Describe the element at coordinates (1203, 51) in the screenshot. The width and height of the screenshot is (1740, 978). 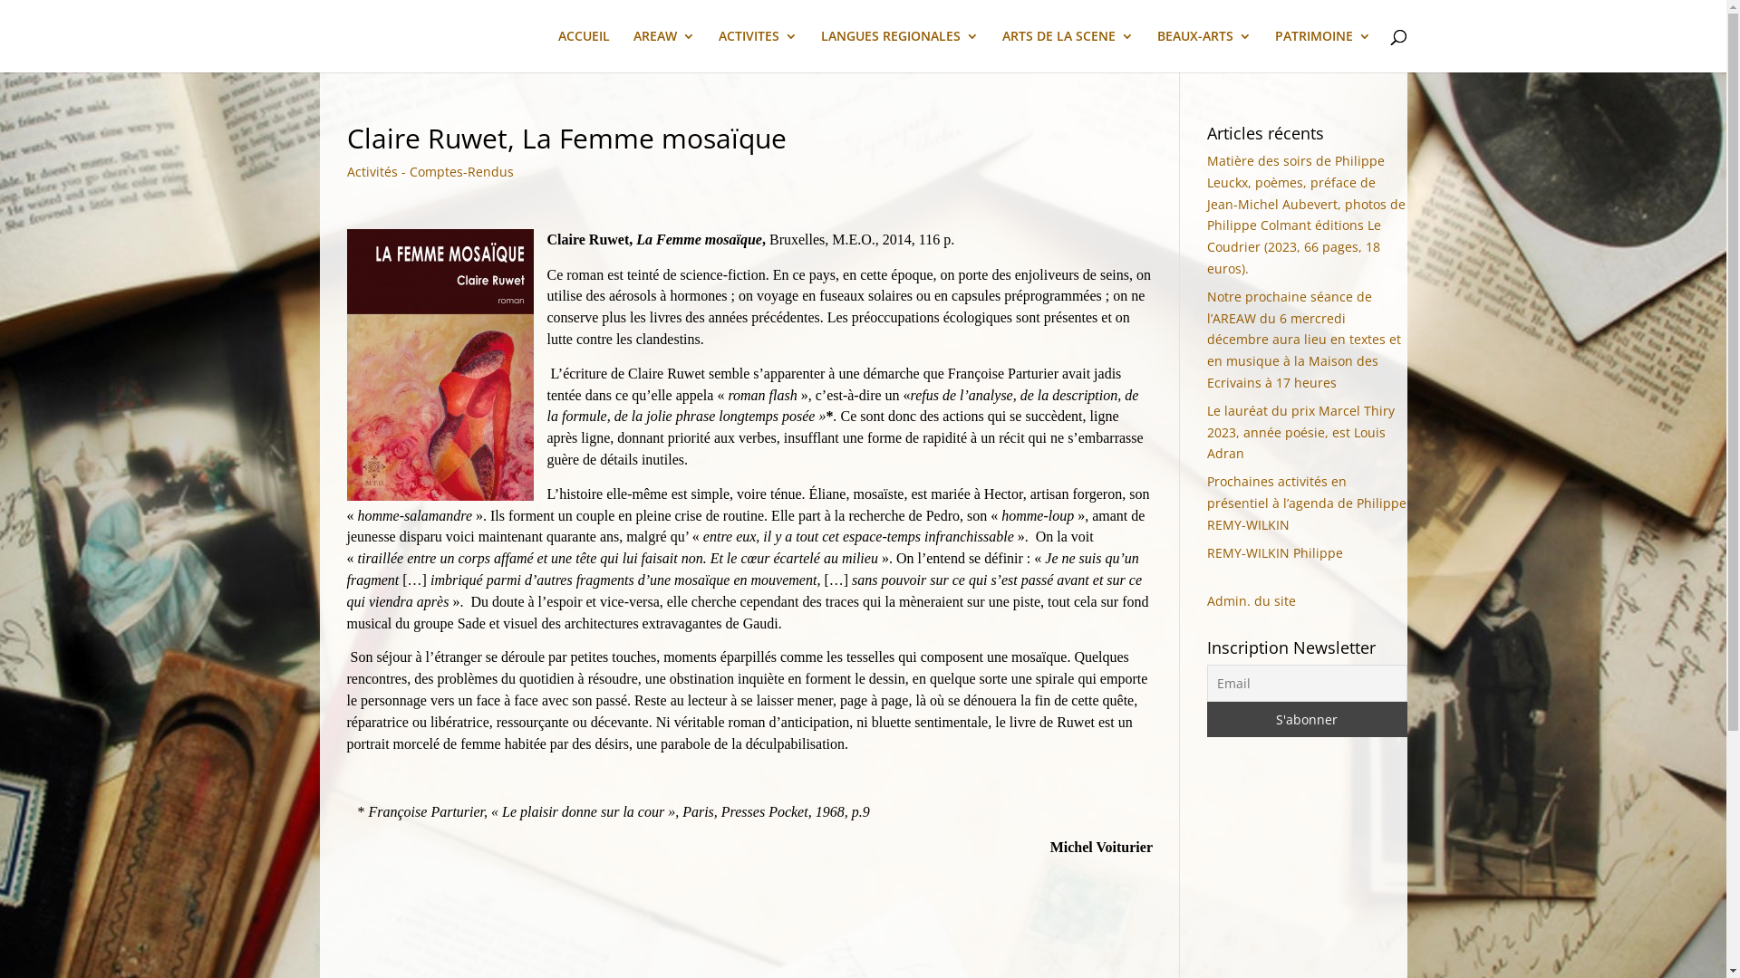
I see `BEAUX-ARTS` at that location.